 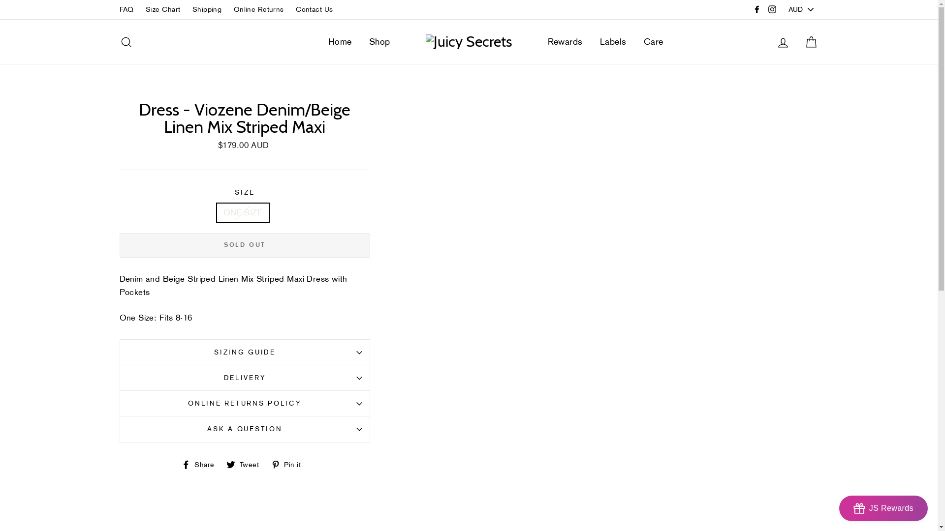 What do you see at coordinates (811, 42) in the screenshot?
I see `Cart` at bounding box center [811, 42].